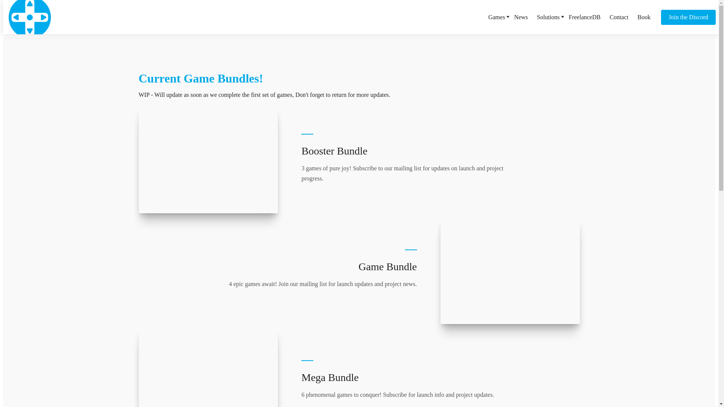 The height and width of the screenshot is (407, 724). What do you see at coordinates (521, 17) in the screenshot?
I see `News` at bounding box center [521, 17].